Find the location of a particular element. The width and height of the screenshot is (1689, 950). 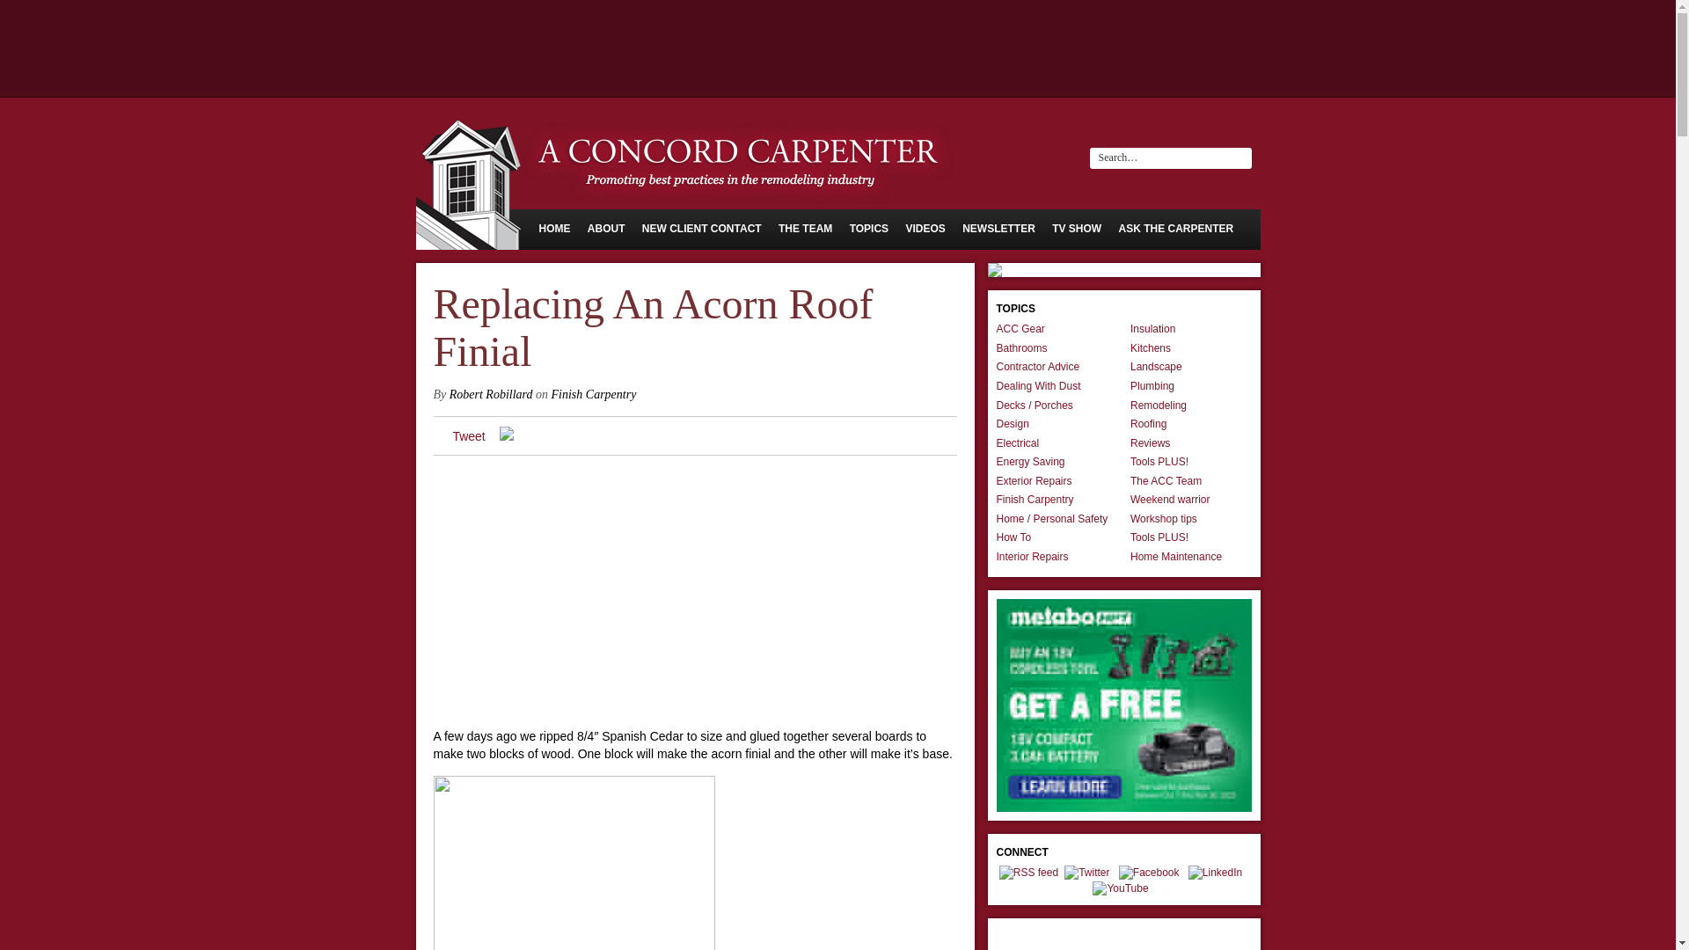

Finish Carpentry is located at coordinates (594, 394).